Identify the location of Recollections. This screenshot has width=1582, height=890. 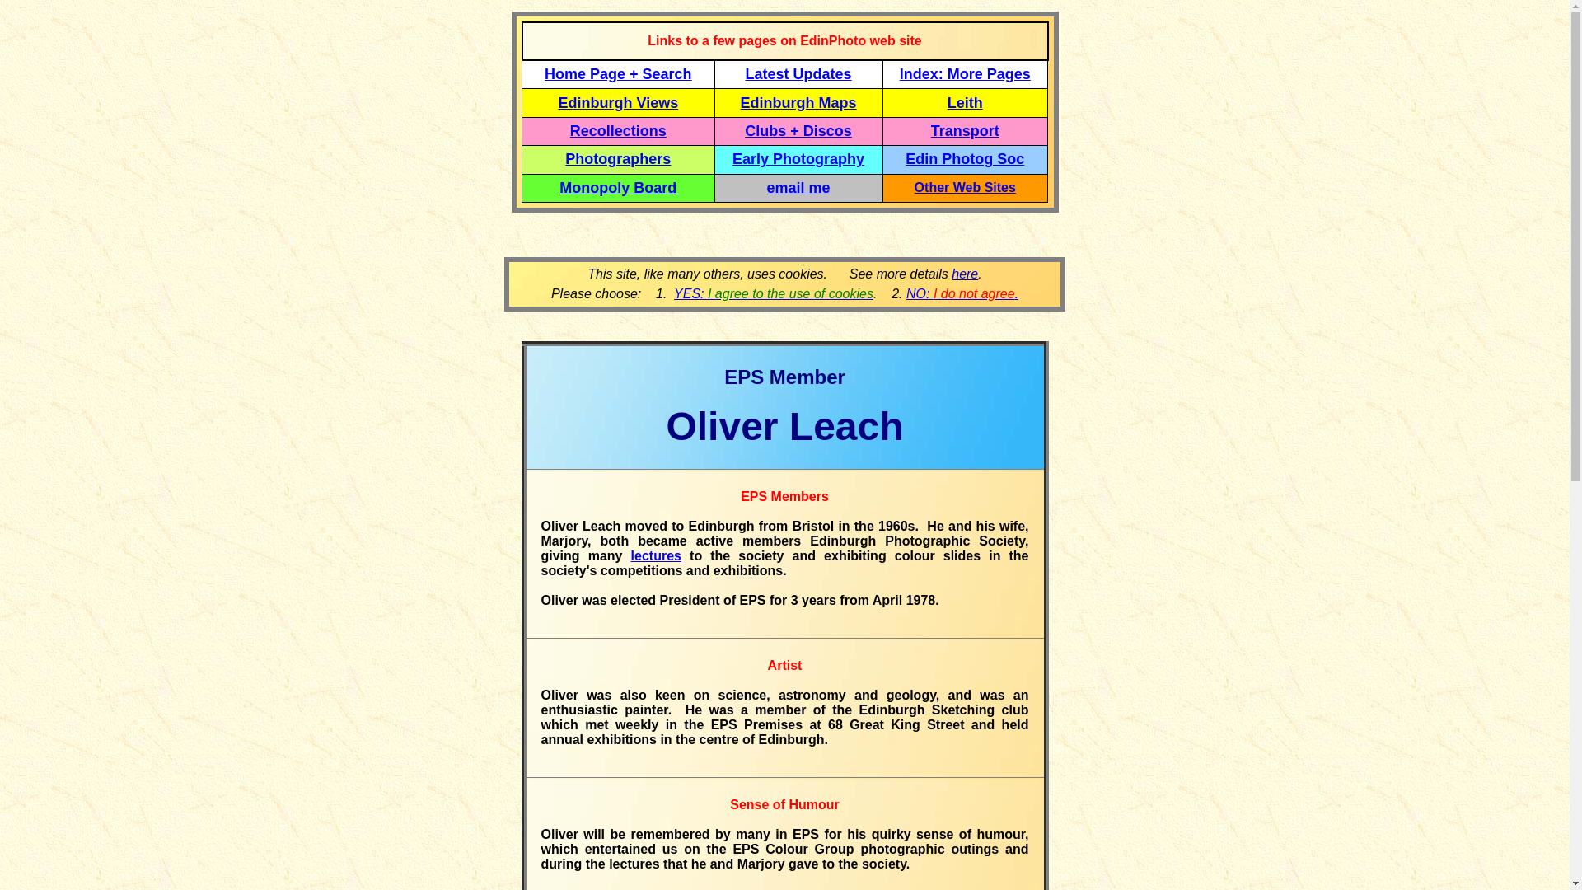
(618, 130).